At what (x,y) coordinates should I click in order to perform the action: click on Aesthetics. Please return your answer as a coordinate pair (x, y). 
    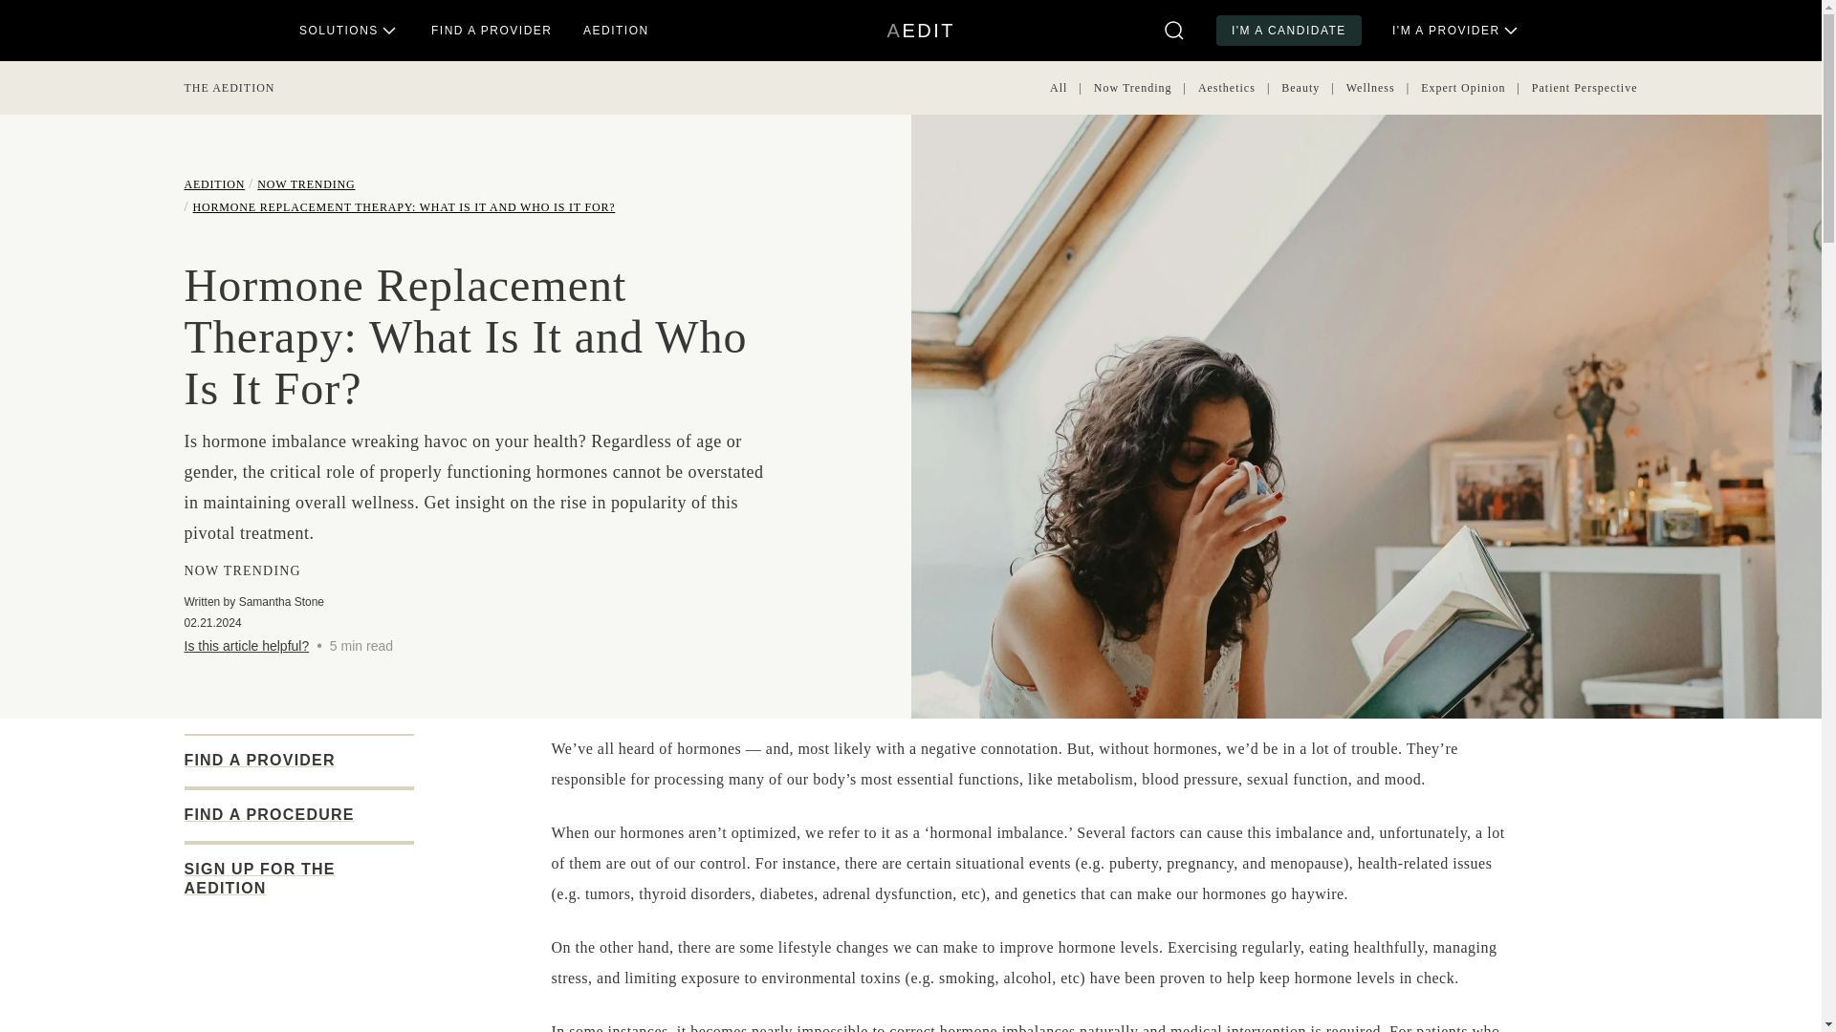
    Looking at the image, I should click on (298, 973).